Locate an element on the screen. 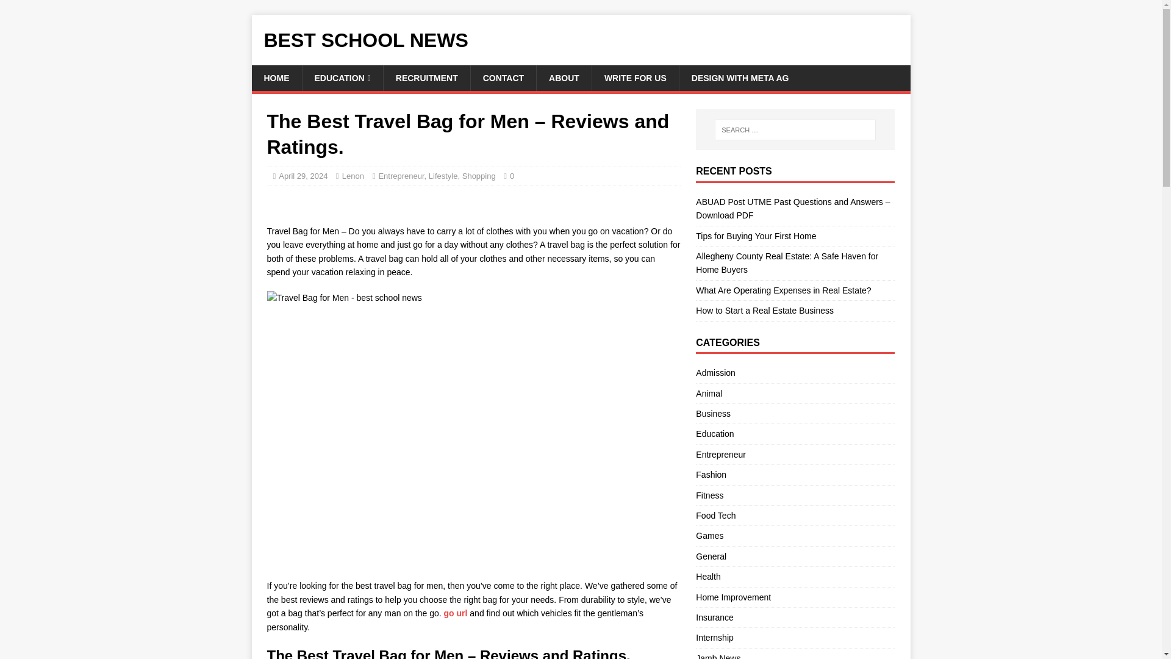 The width and height of the screenshot is (1171, 659). Lenon is located at coordinates (353, 176).